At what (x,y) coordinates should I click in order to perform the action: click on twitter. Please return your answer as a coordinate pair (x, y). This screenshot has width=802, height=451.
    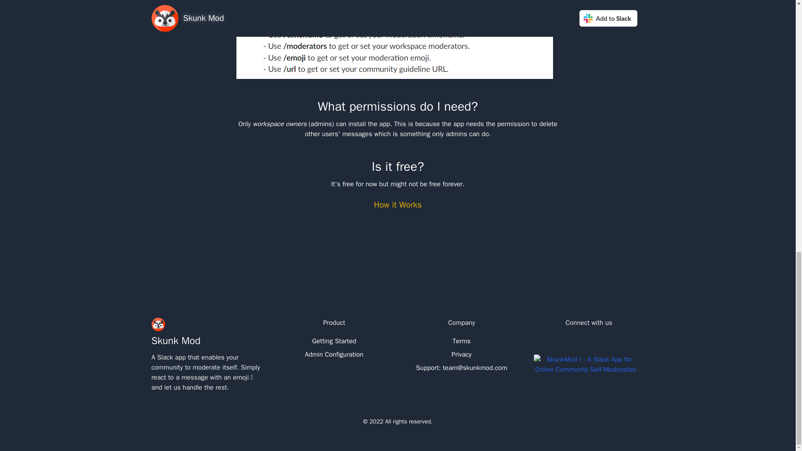
    Looking at the image, I should click on (589, 343).